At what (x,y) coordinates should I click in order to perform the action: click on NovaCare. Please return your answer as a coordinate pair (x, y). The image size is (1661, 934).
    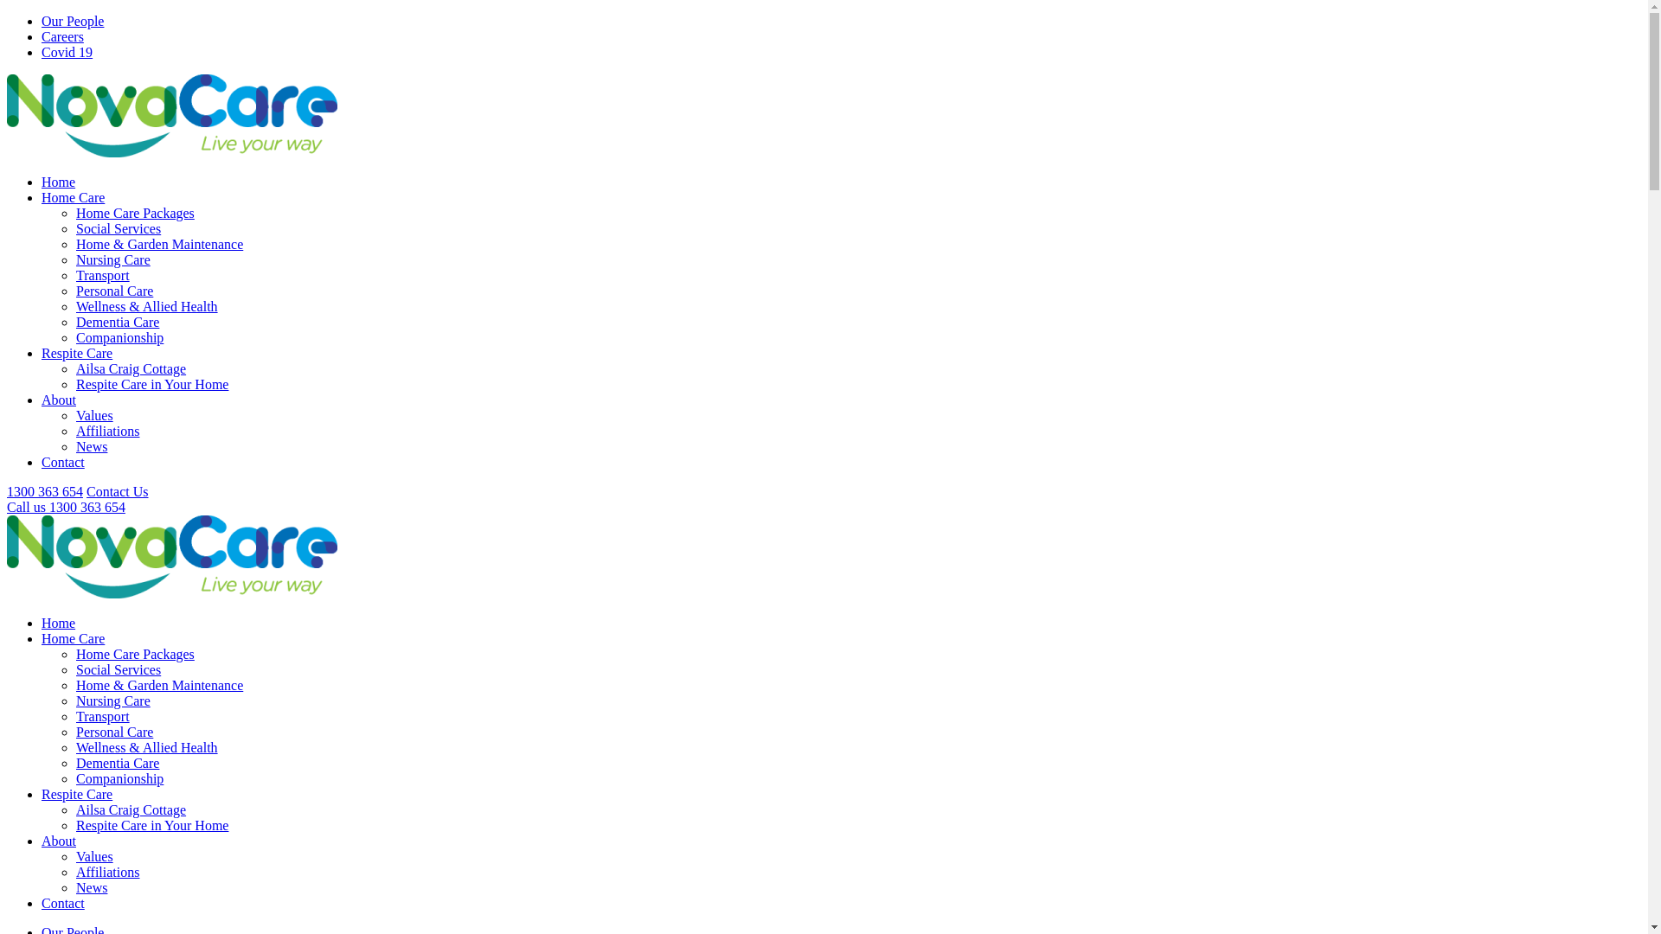
    Looking at the image, I should click on (172, 116).